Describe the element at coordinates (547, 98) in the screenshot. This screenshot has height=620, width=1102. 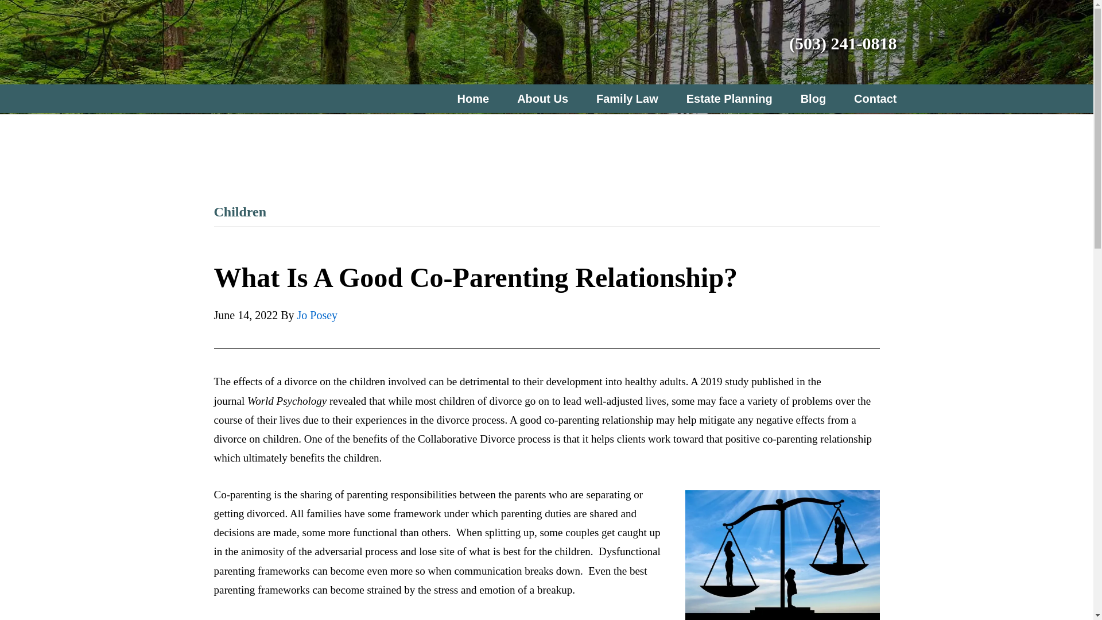
I see `About Us` at that location.